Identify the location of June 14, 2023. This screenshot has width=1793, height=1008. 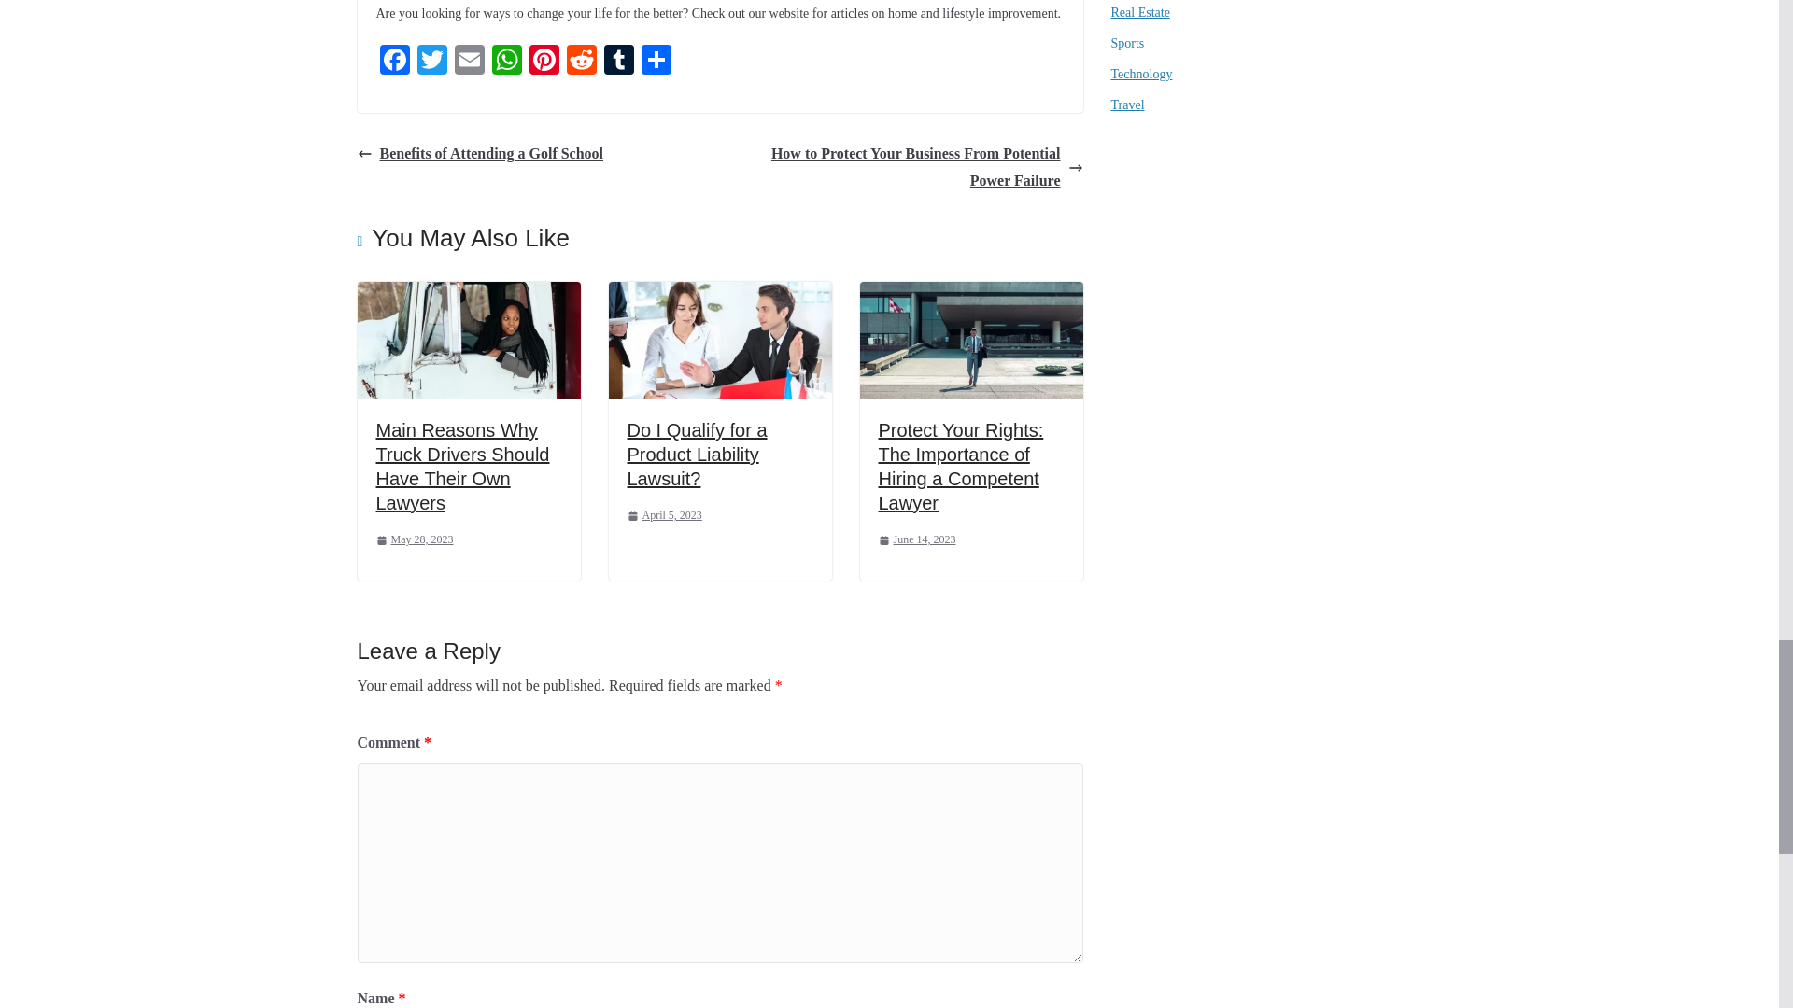
(917, 539).